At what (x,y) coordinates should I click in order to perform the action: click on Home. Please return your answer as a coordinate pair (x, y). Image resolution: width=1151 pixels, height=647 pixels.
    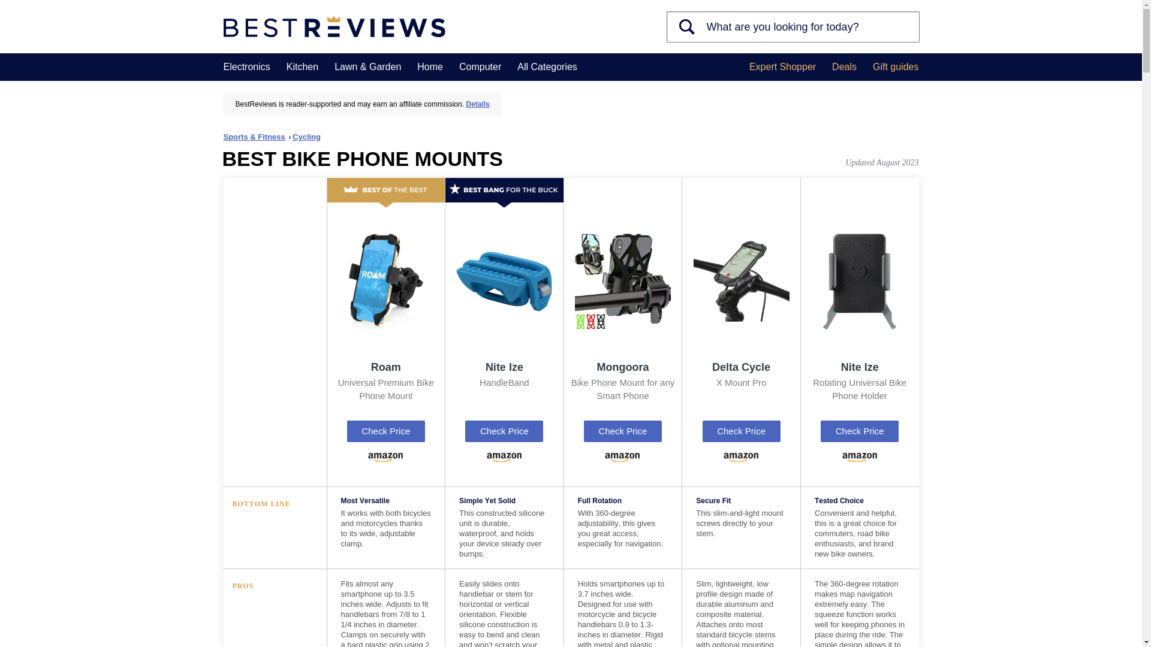
    Looking at the image, I should click on (430, 67).